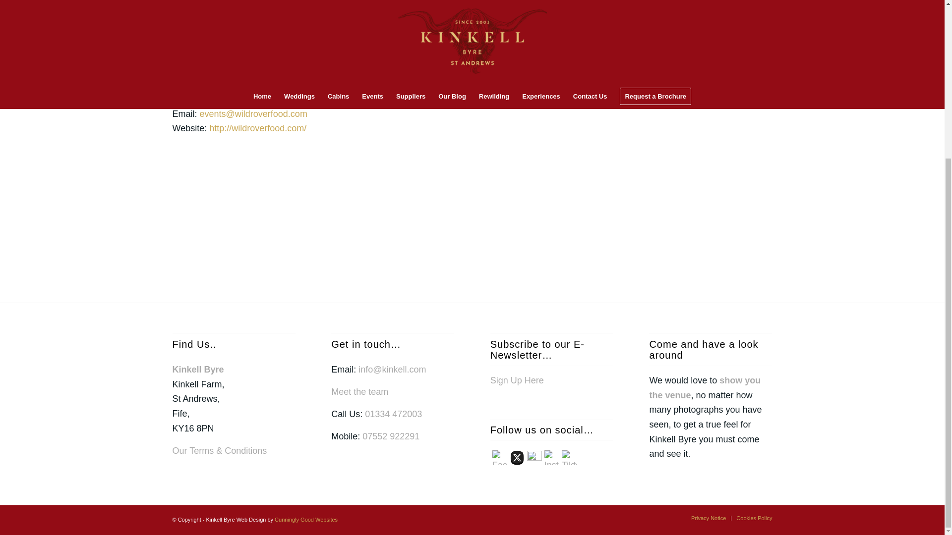 The width and height of the screenshot is (952, 535). Describe the element at coordinates (320, 223) in the screenshot. I see `image004` at that location.